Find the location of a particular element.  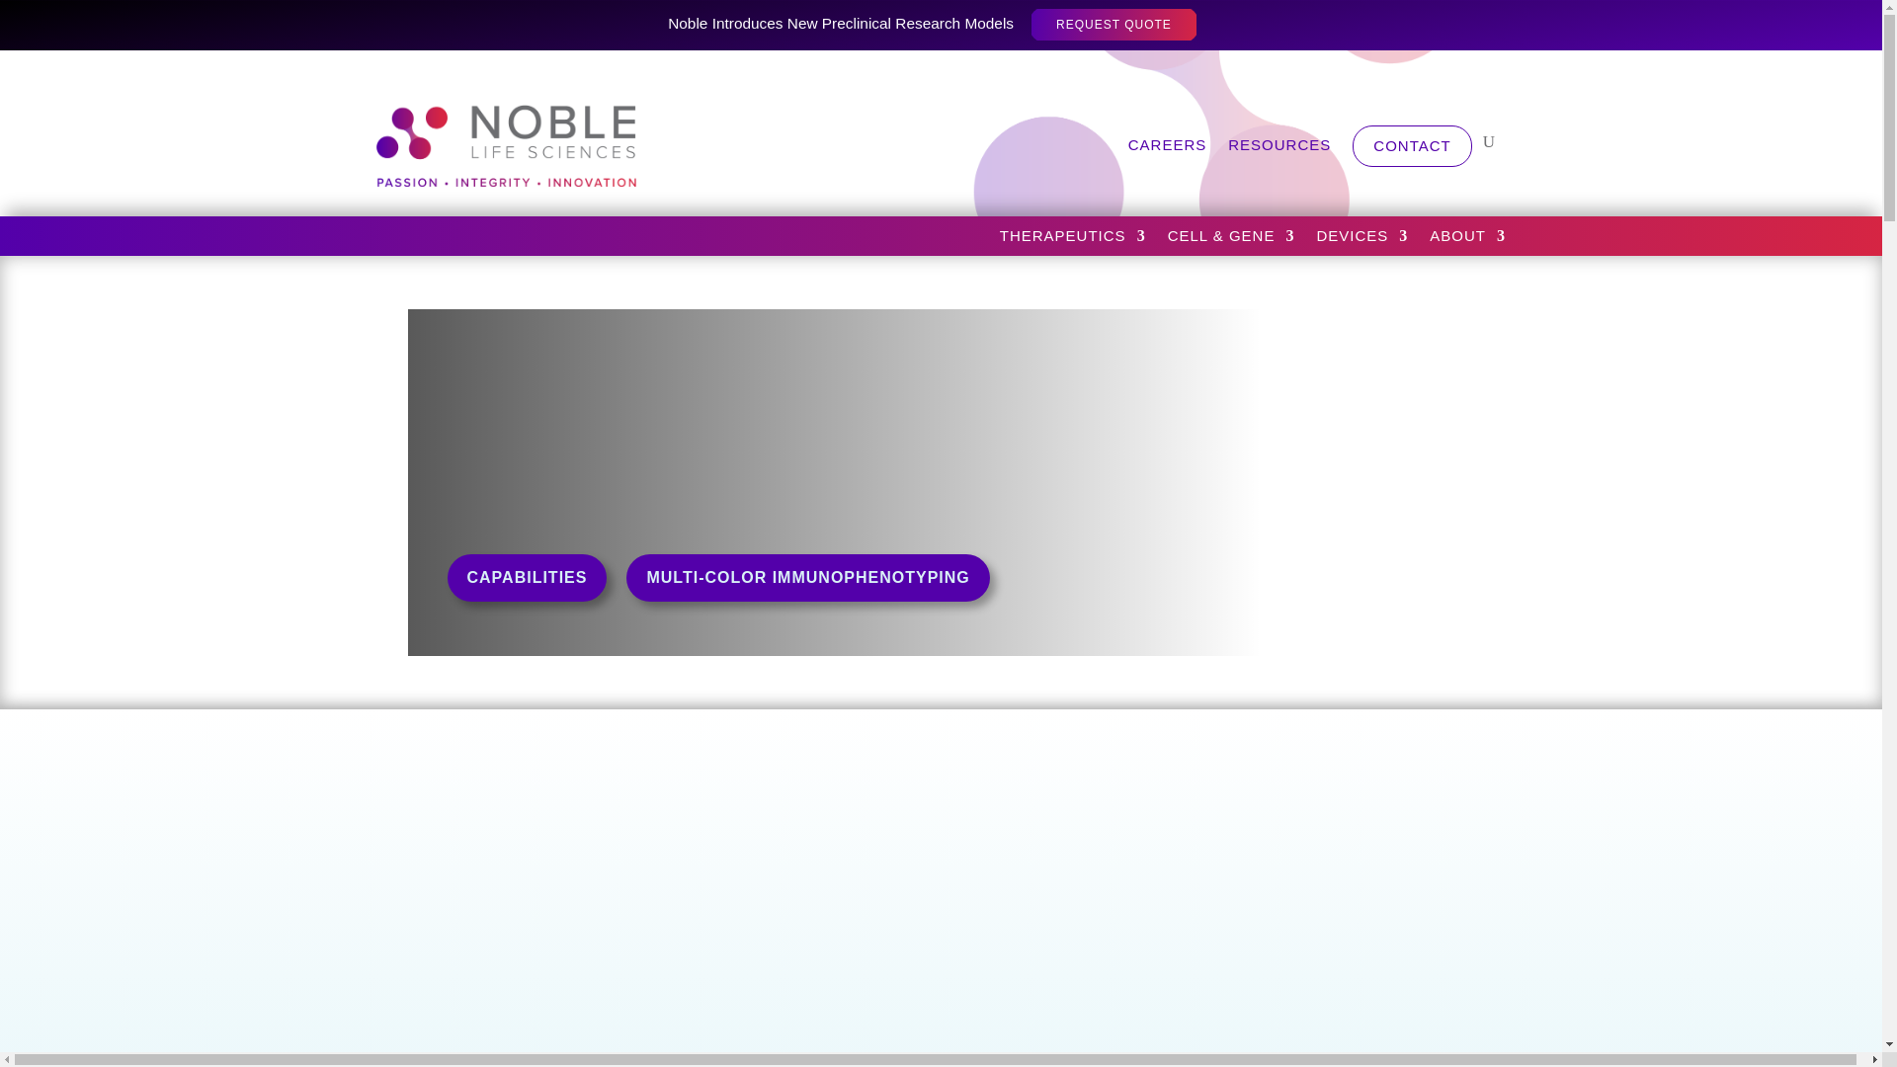

CAREERS is located at coordinates (1168, 146).